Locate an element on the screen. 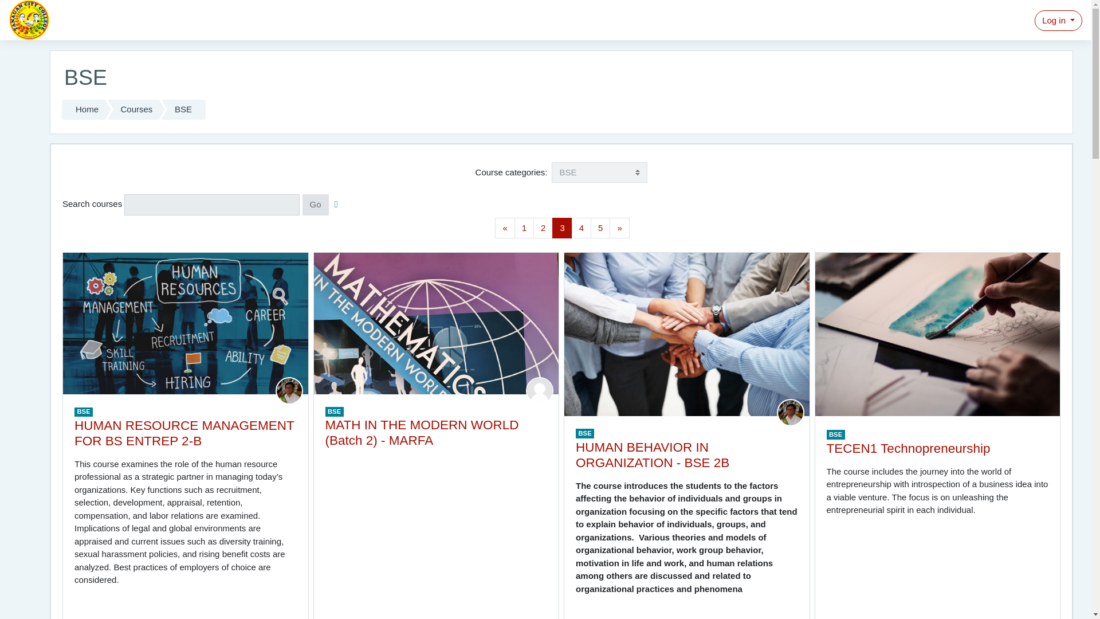 This screenshot has height=619, width=1100. Dante Jr Sebastian is located at coordinates (790, 412).